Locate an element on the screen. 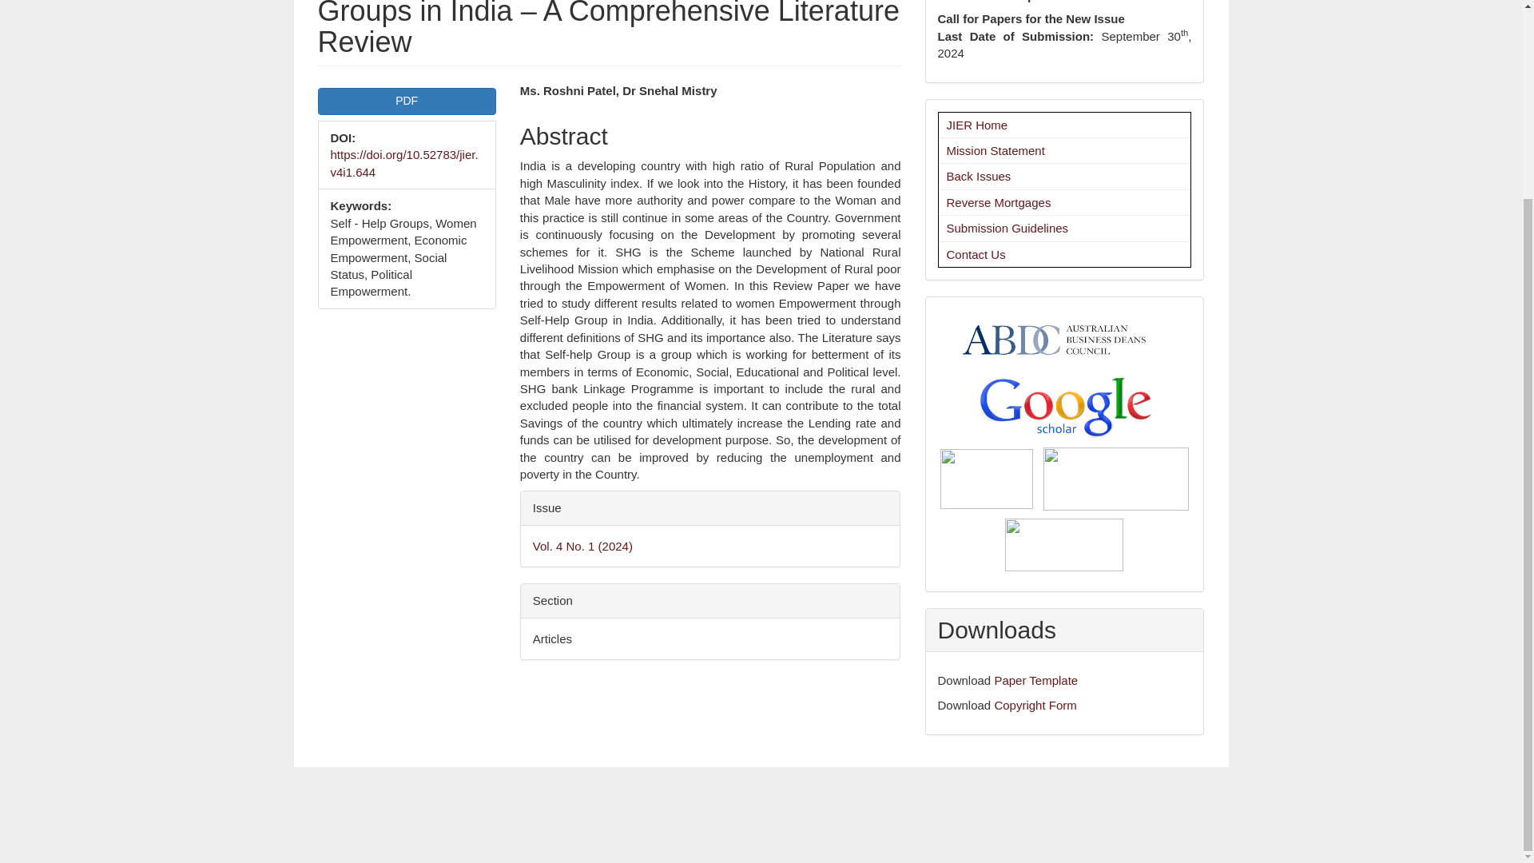 The height and width of the screenshot is (863, 1534). JIER Home is located at coordinates (976, 125).